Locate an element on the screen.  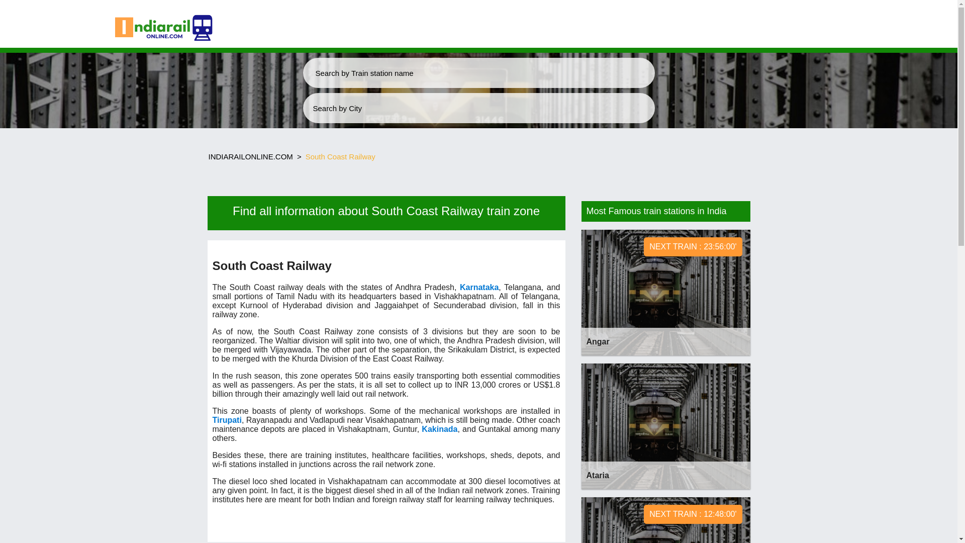
Kakinada Station is located at coordinates (665, 520).